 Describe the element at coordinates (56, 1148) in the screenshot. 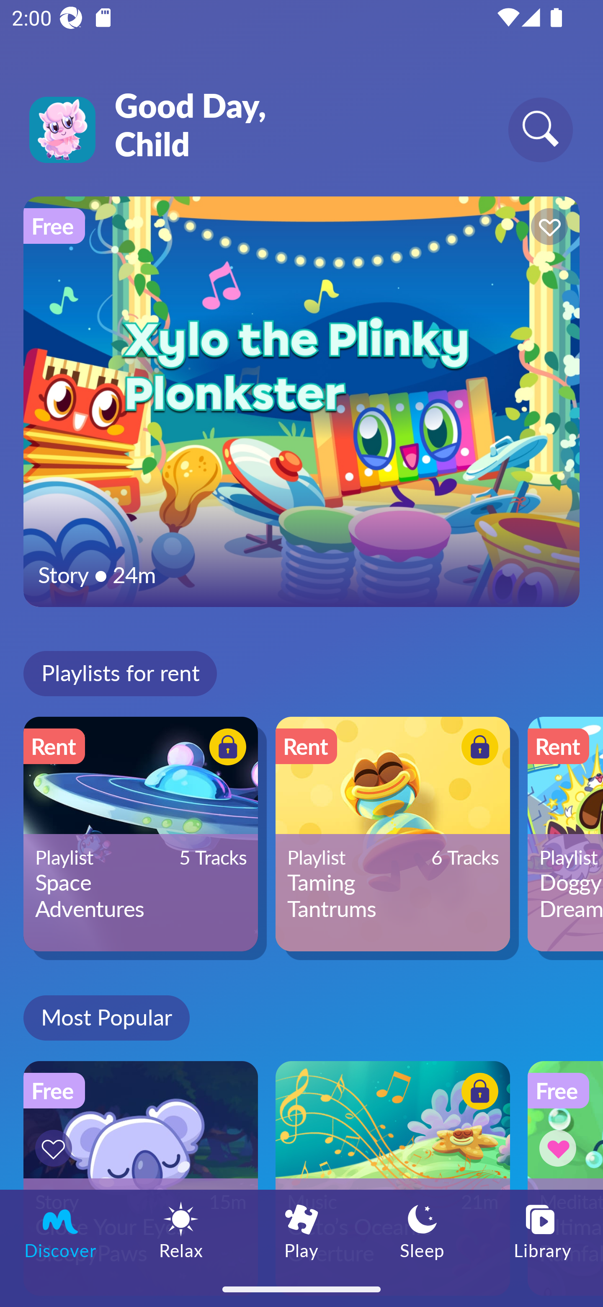

I see `Button` at that location.